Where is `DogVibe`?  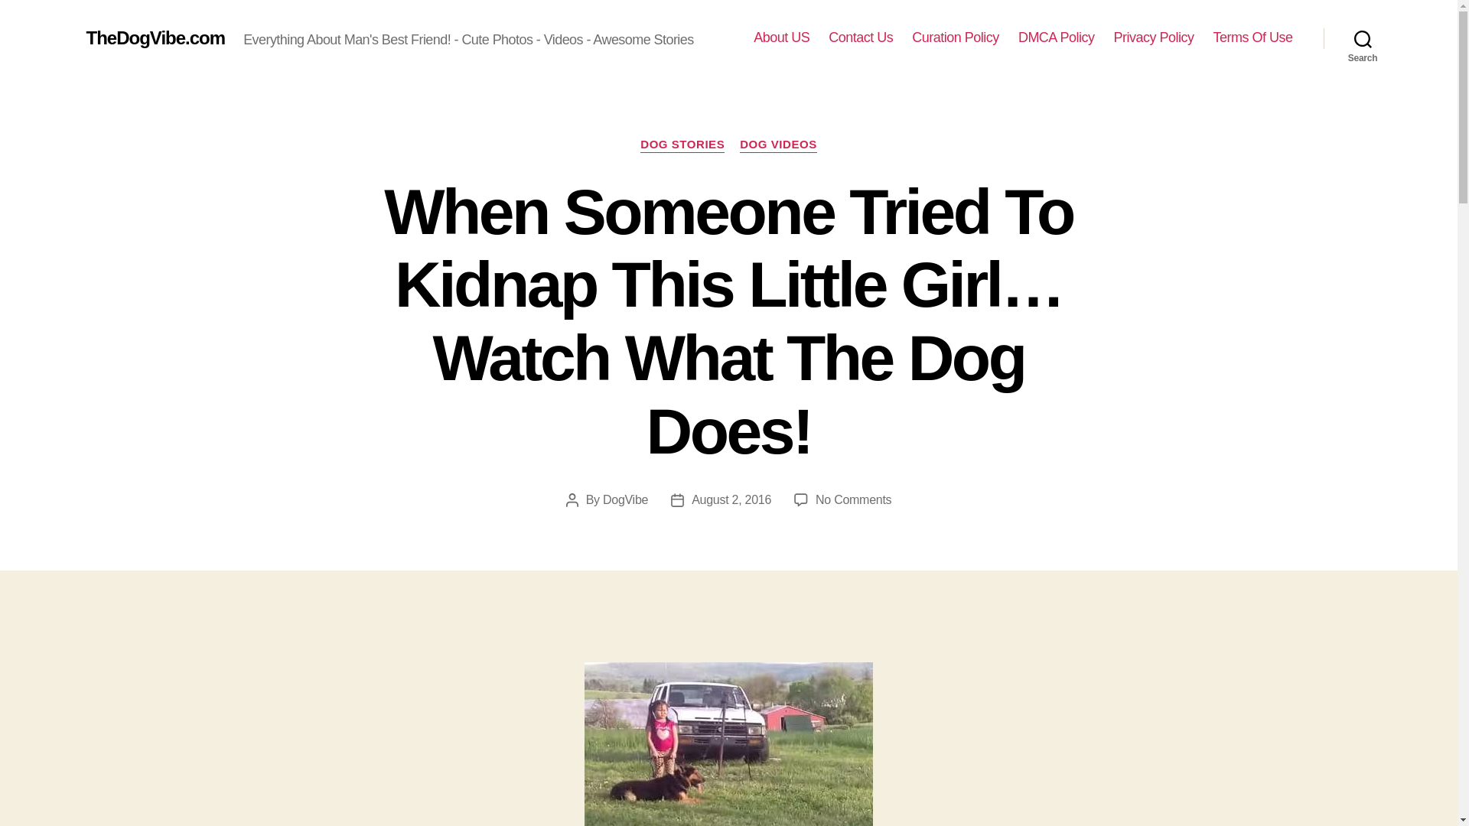 DogVibe is located at coordinates (624, 499).